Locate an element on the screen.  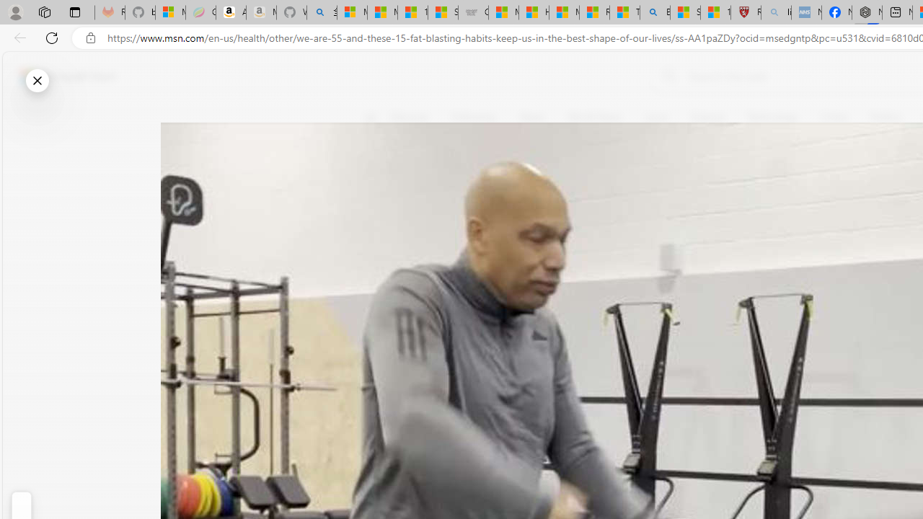
Recipes - MSN is located at coordinates (594, 13).